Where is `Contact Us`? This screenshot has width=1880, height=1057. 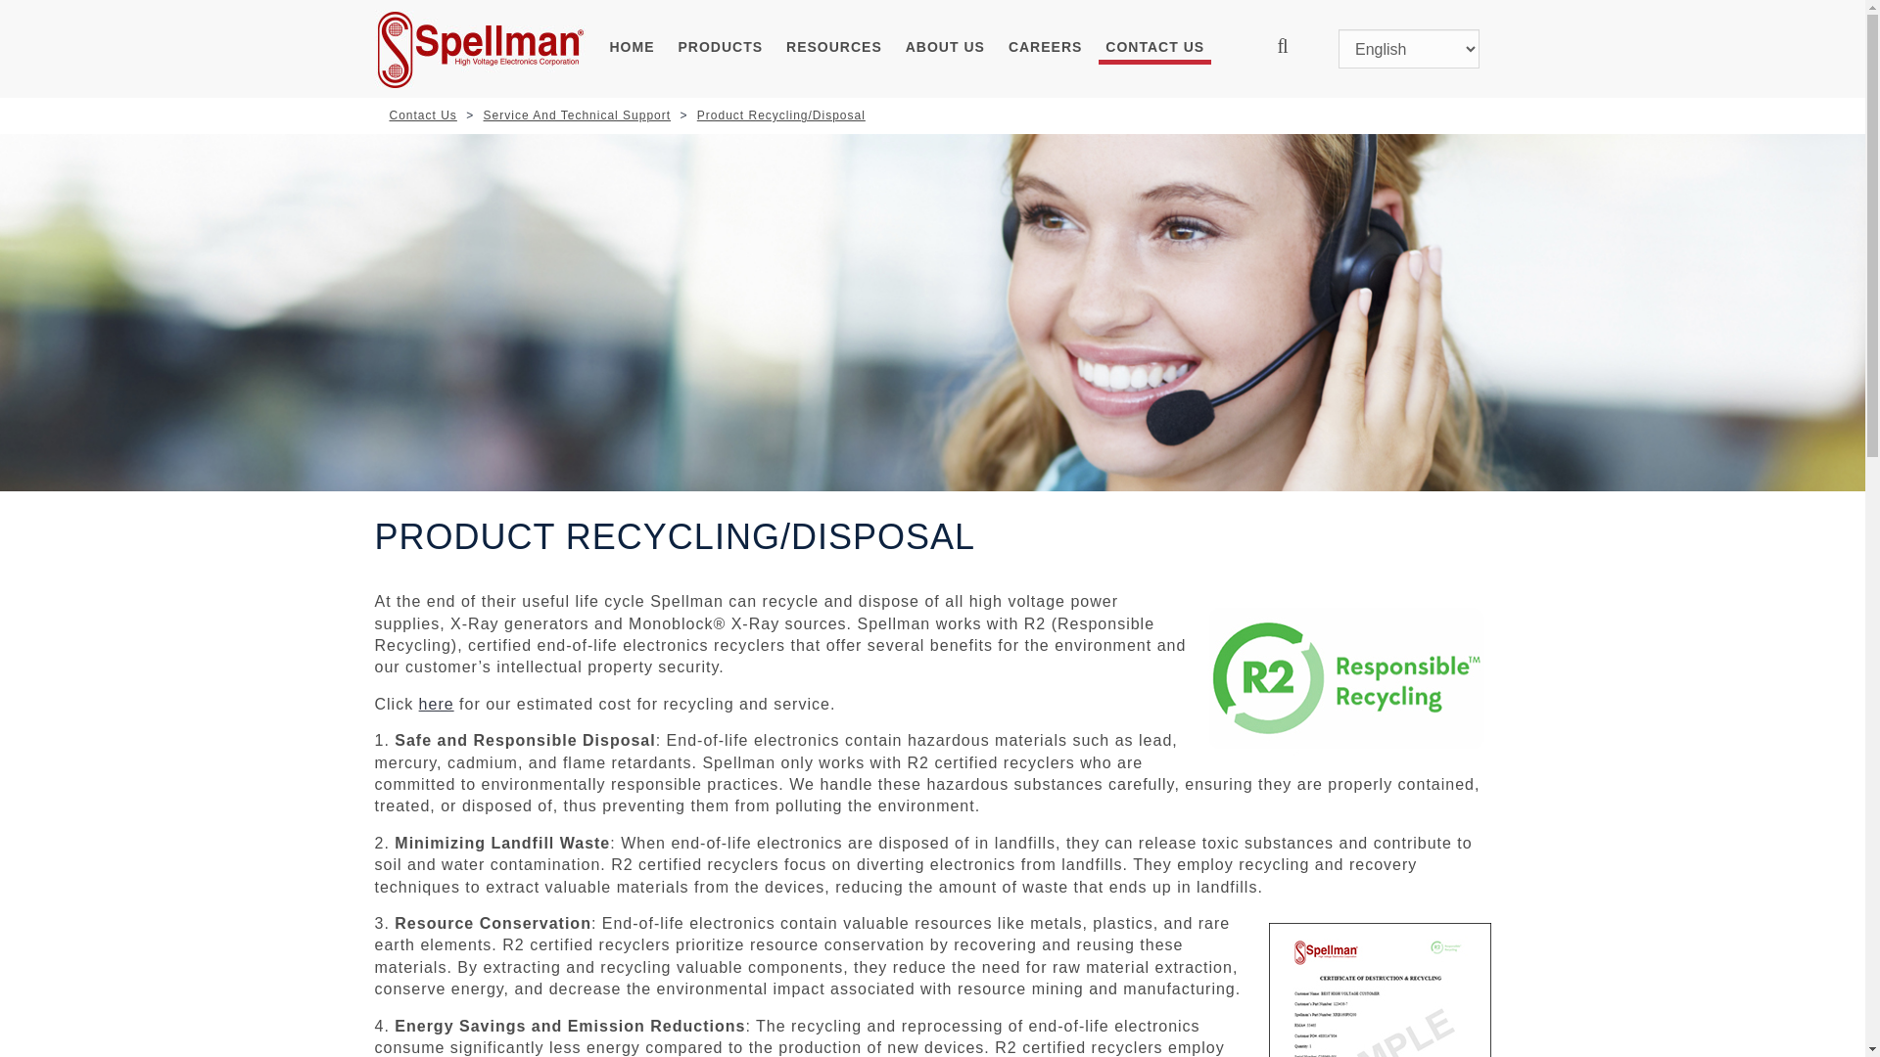 Contact Us is located at coordinates (423, 115).